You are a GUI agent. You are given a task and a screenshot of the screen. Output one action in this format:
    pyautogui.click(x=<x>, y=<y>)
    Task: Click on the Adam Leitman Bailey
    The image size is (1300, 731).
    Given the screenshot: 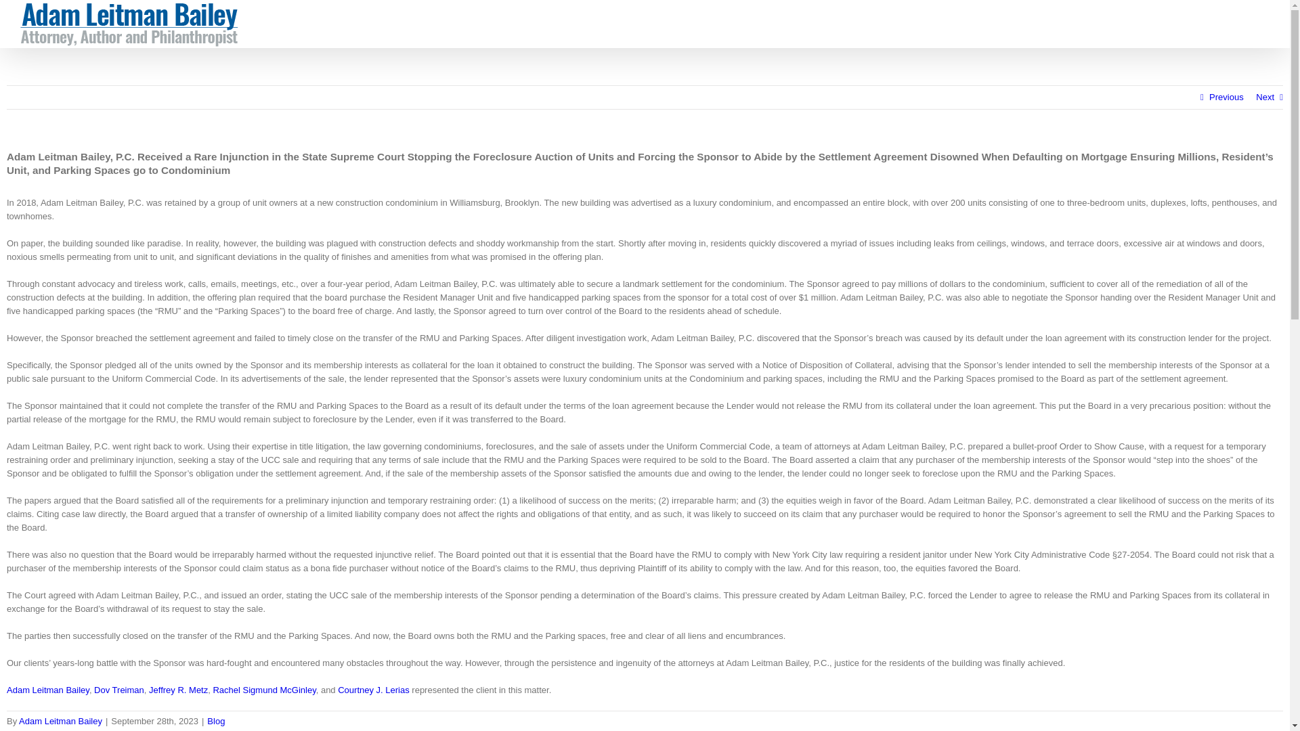 What is the action you would take?
    pyautogui.click(x=61, y=722)
    